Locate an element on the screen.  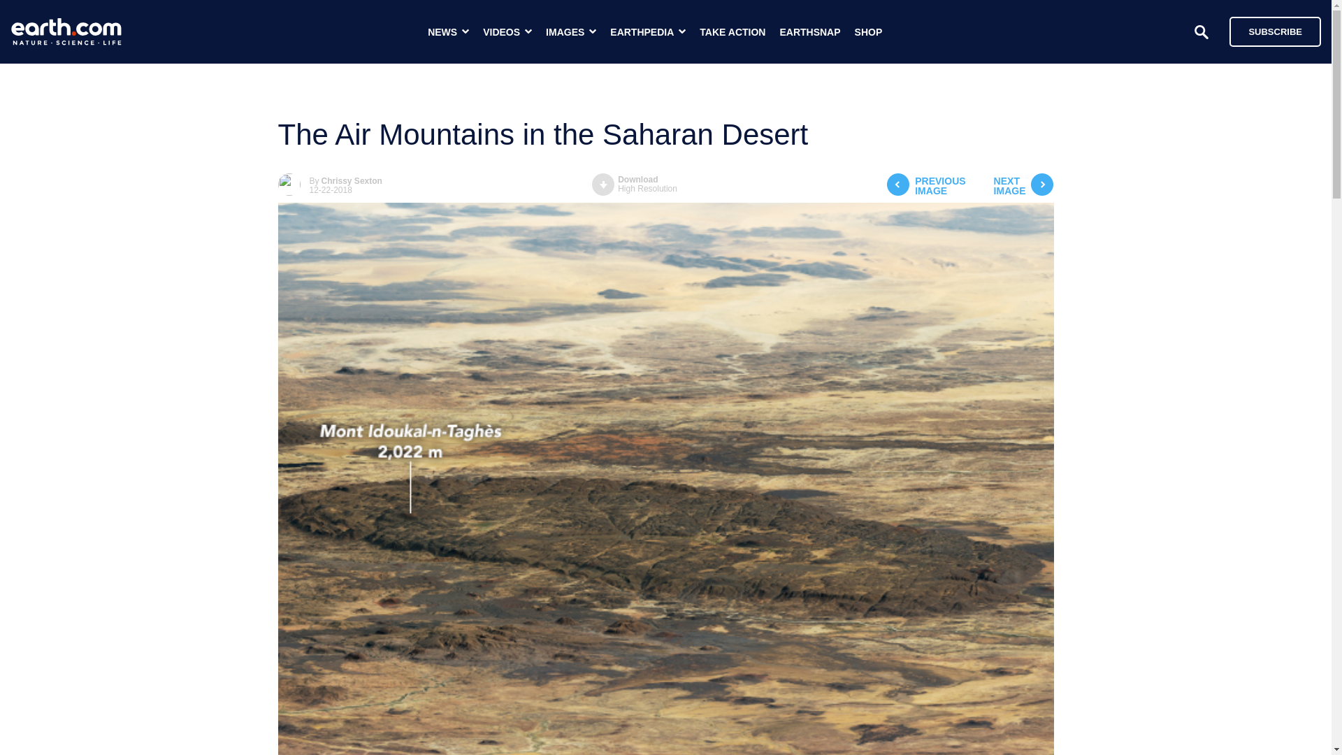
EARTHSNAP is located at coordinates (925, 186).